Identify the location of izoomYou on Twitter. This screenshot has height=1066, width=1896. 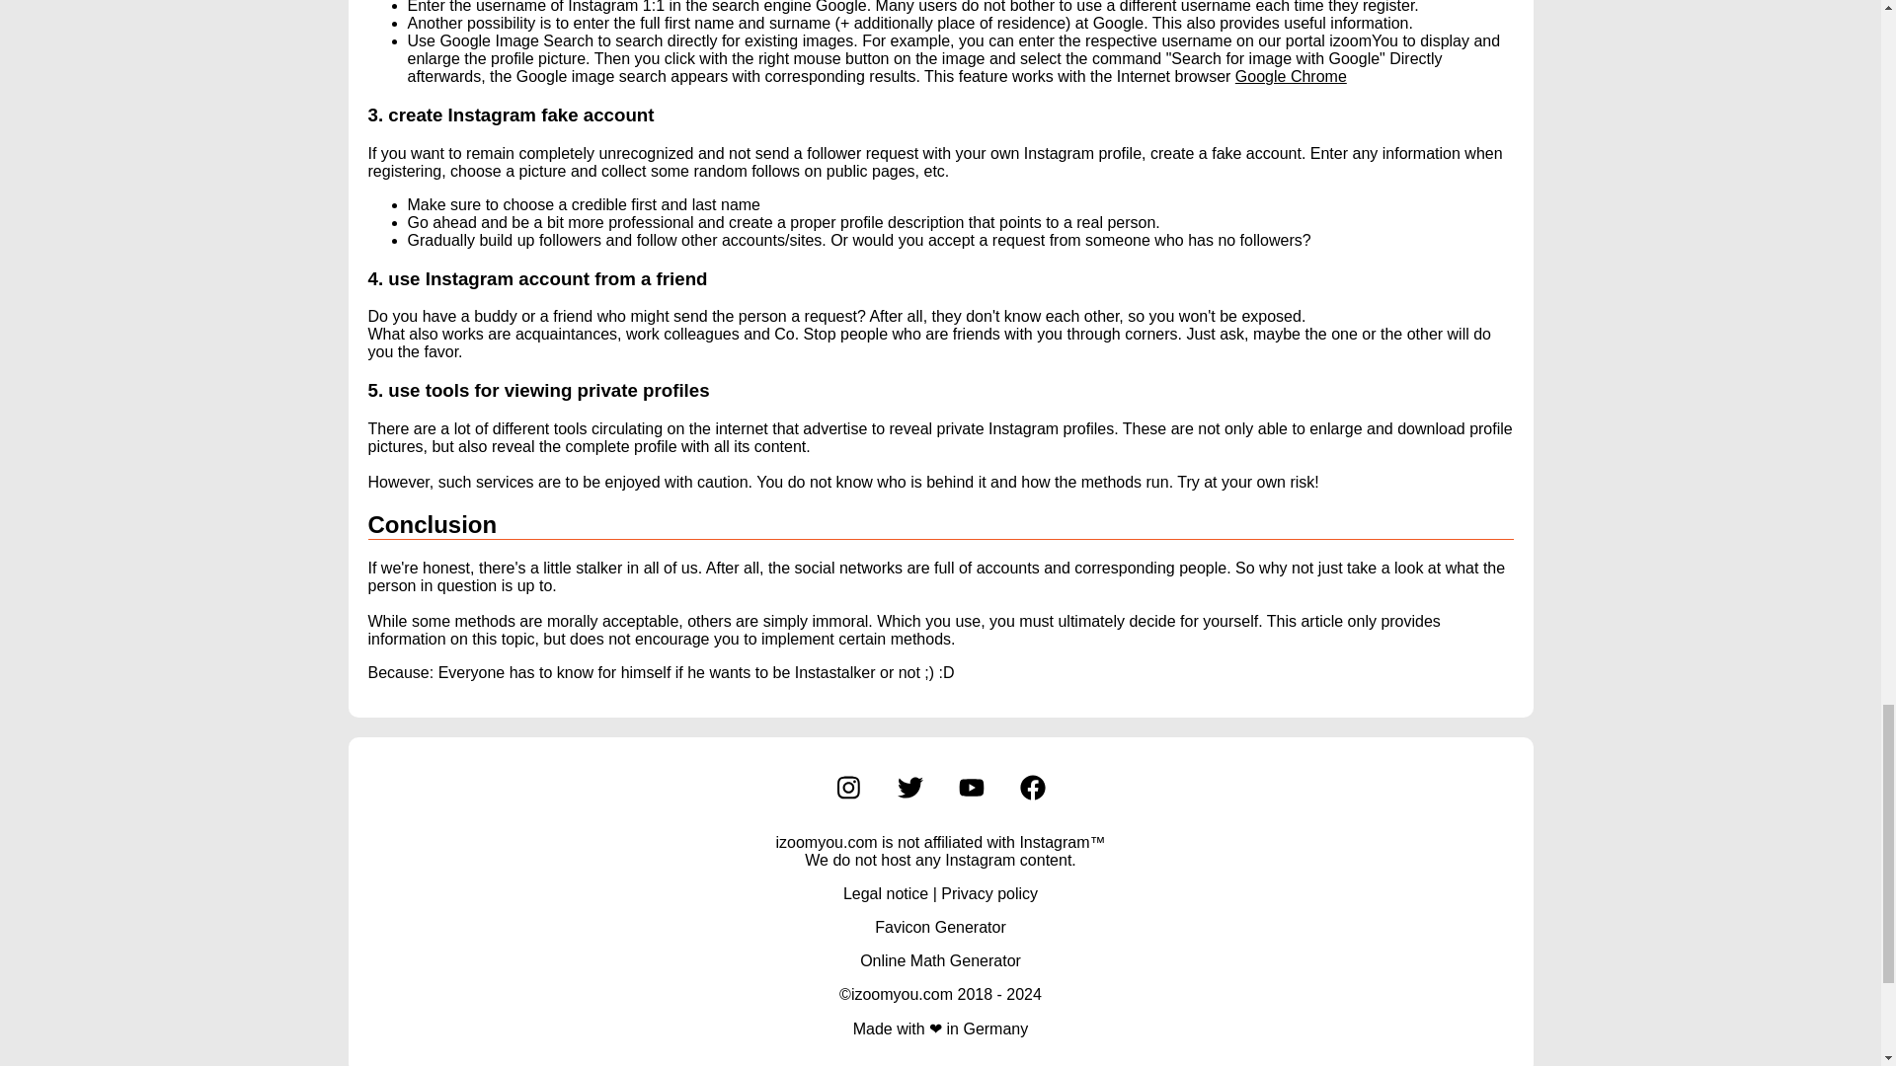
(909, 787).